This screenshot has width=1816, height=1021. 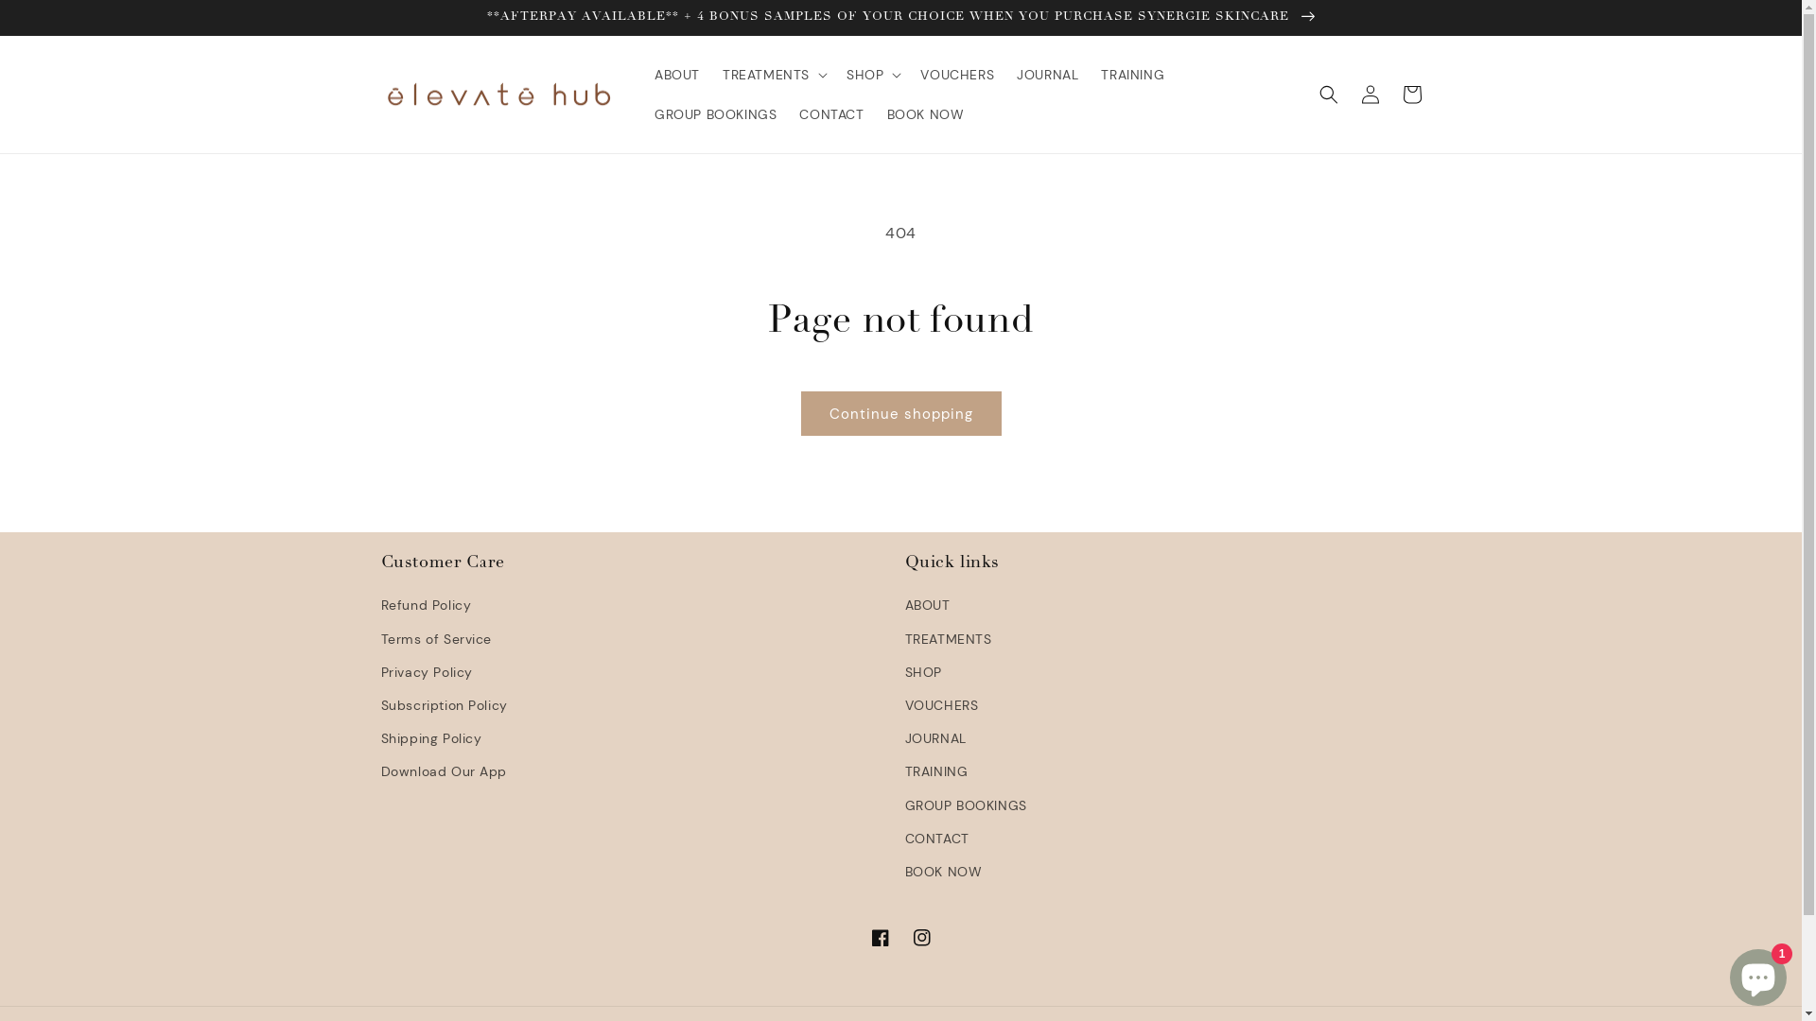 I want to click on GROUP BOOKINGS, so click(x=965, y=805).